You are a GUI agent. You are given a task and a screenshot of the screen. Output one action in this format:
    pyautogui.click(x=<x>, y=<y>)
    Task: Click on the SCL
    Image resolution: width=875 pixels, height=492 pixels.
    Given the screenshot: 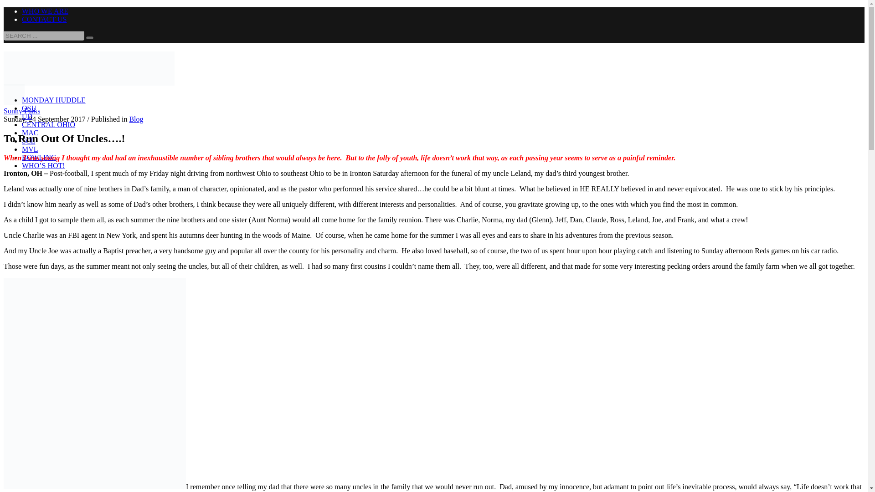 What is the action you would take?
    pyautogui.click(x=28, y=141)
    